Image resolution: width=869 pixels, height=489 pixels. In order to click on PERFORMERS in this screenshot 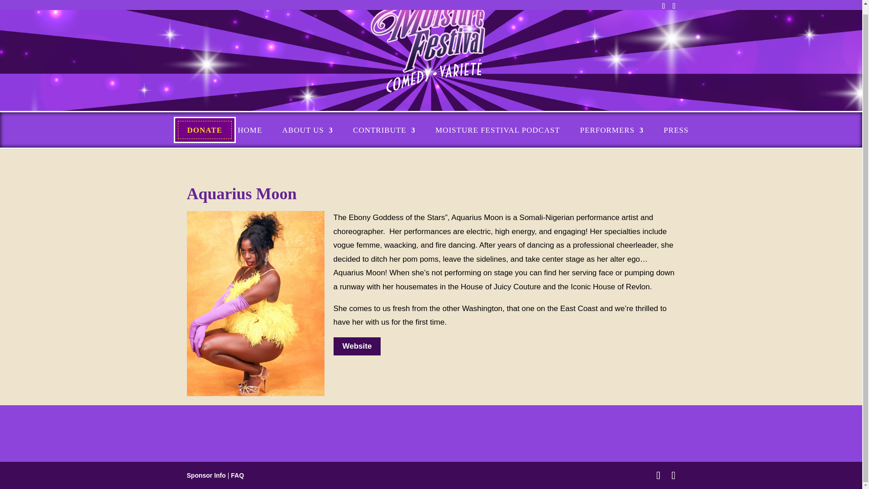, I will do `click(612, 130)`.